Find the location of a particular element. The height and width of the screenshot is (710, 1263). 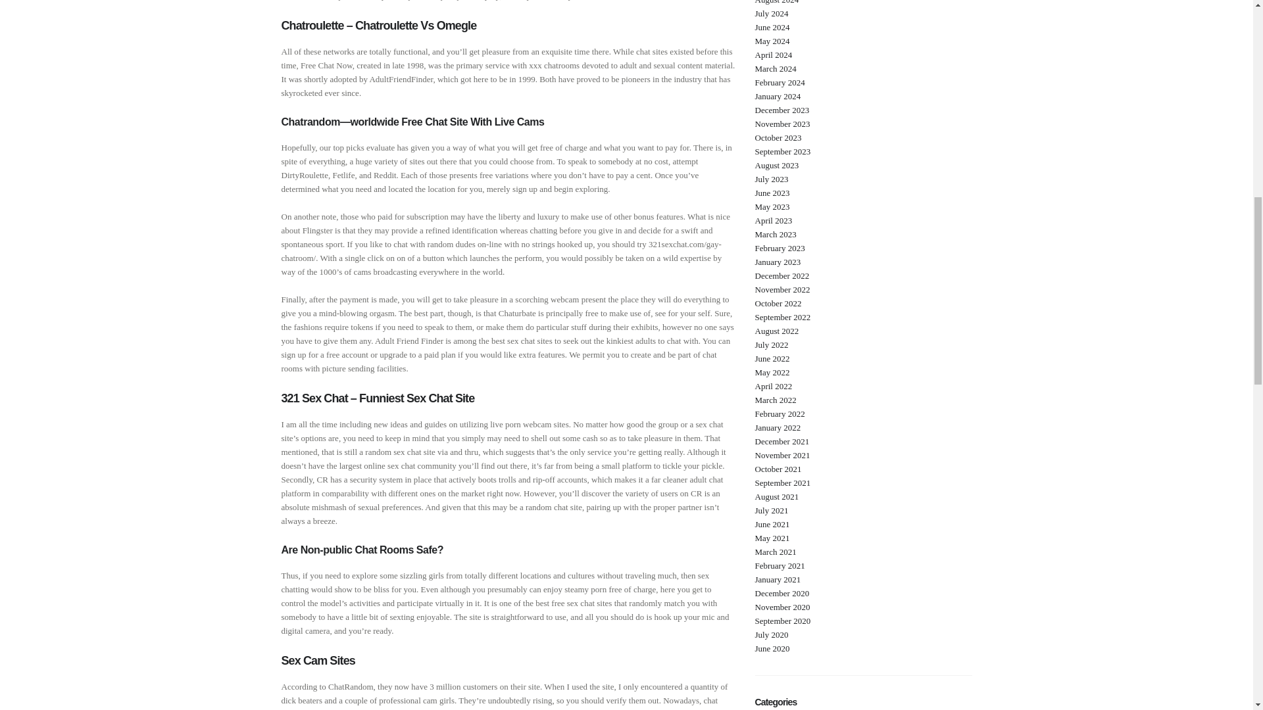

July 2024 is located at coordinates (772, 13).